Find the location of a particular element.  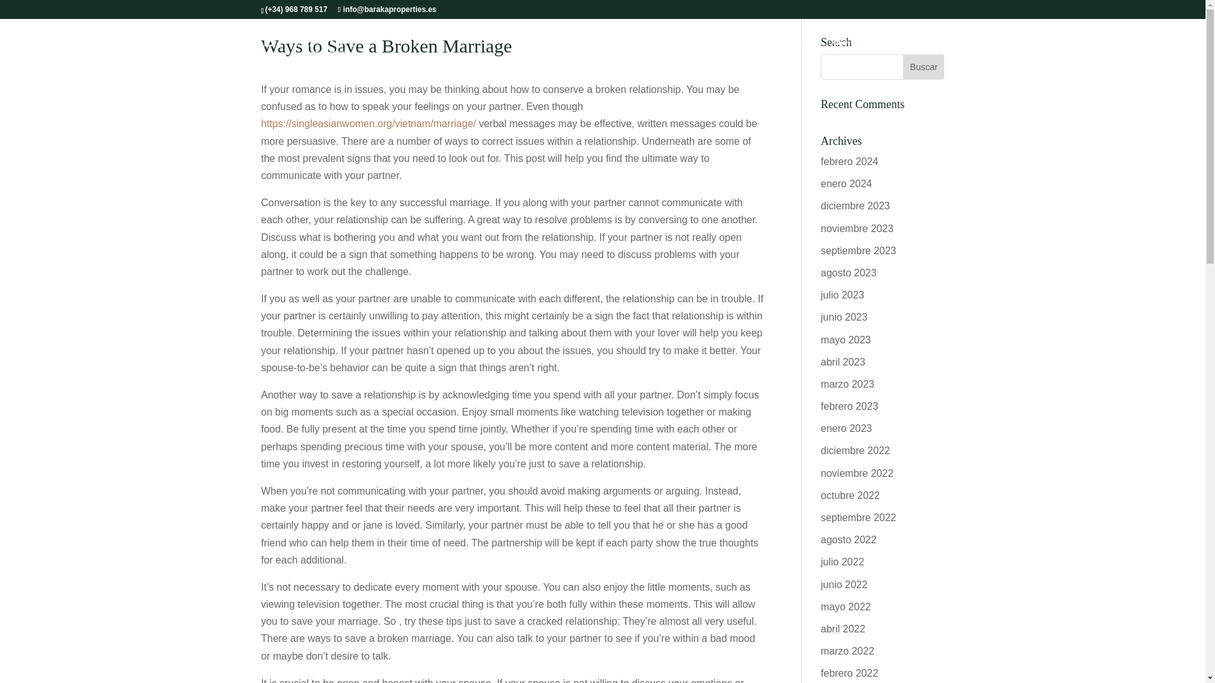

noviembre 2022 is located at coordinates (857, 473).